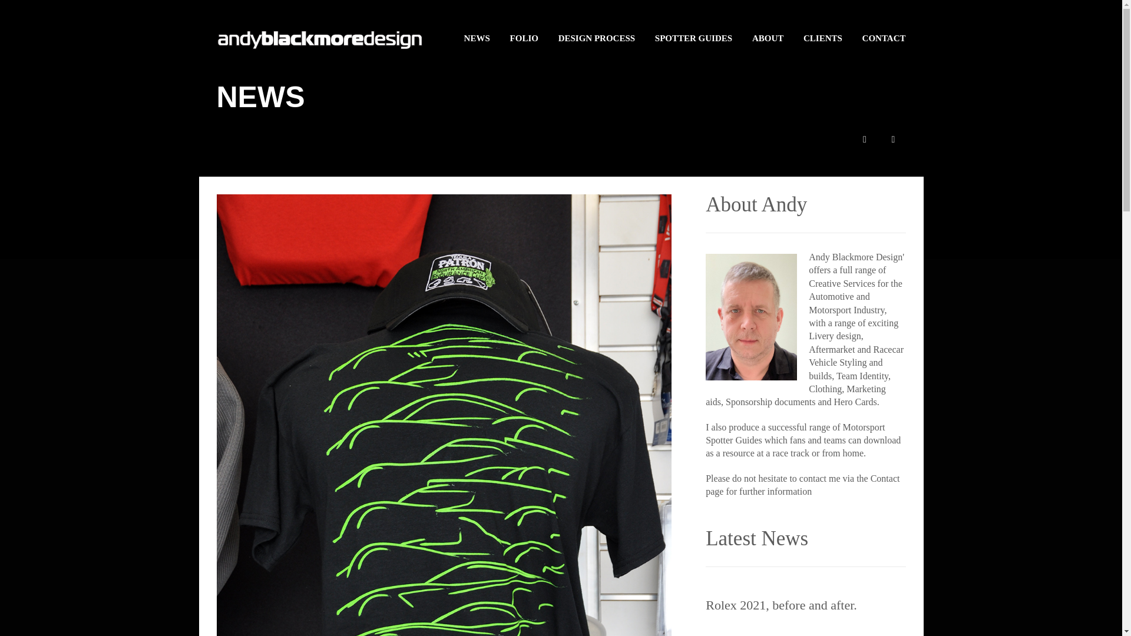 The width and height of the screenshot is (1131, 636). I want to click on SPOTTER GUIDES, so click(693, 28).